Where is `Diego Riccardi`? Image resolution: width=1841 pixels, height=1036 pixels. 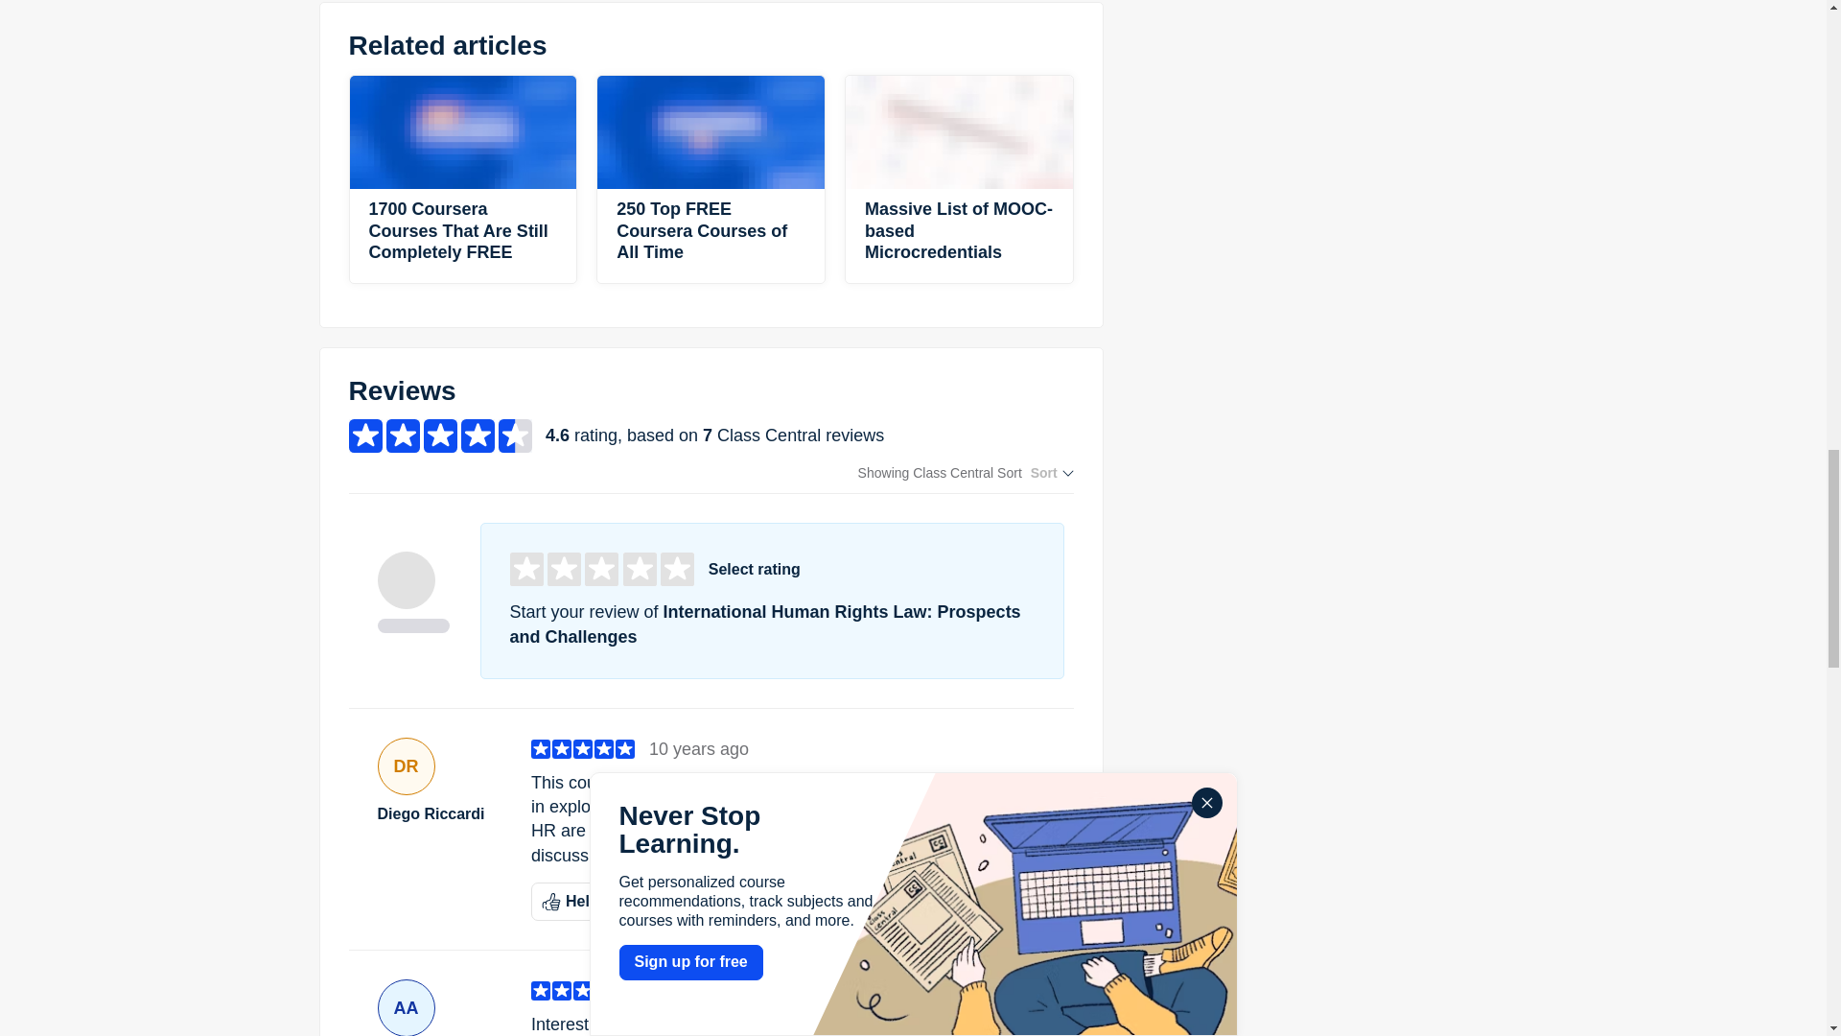
Diego Riccardi is located at coordinates (439, 813).